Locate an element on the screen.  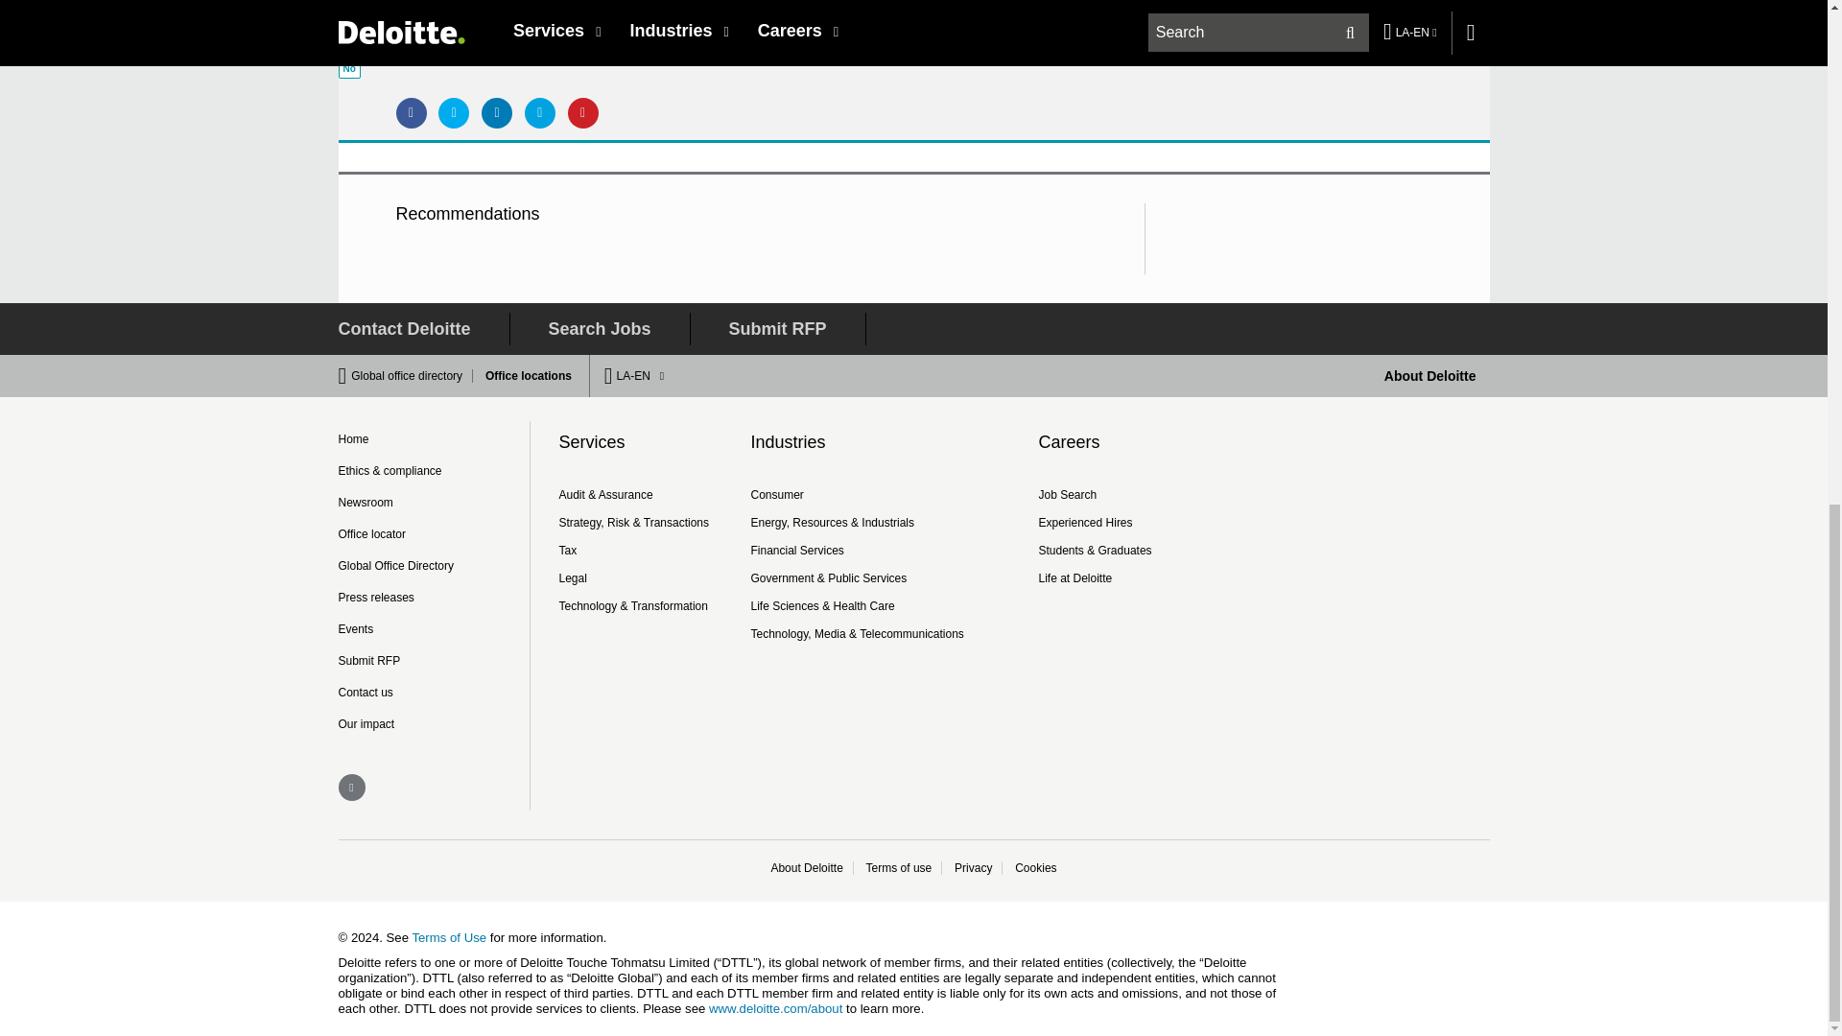
Office locations is located at coordinates (523, 375).